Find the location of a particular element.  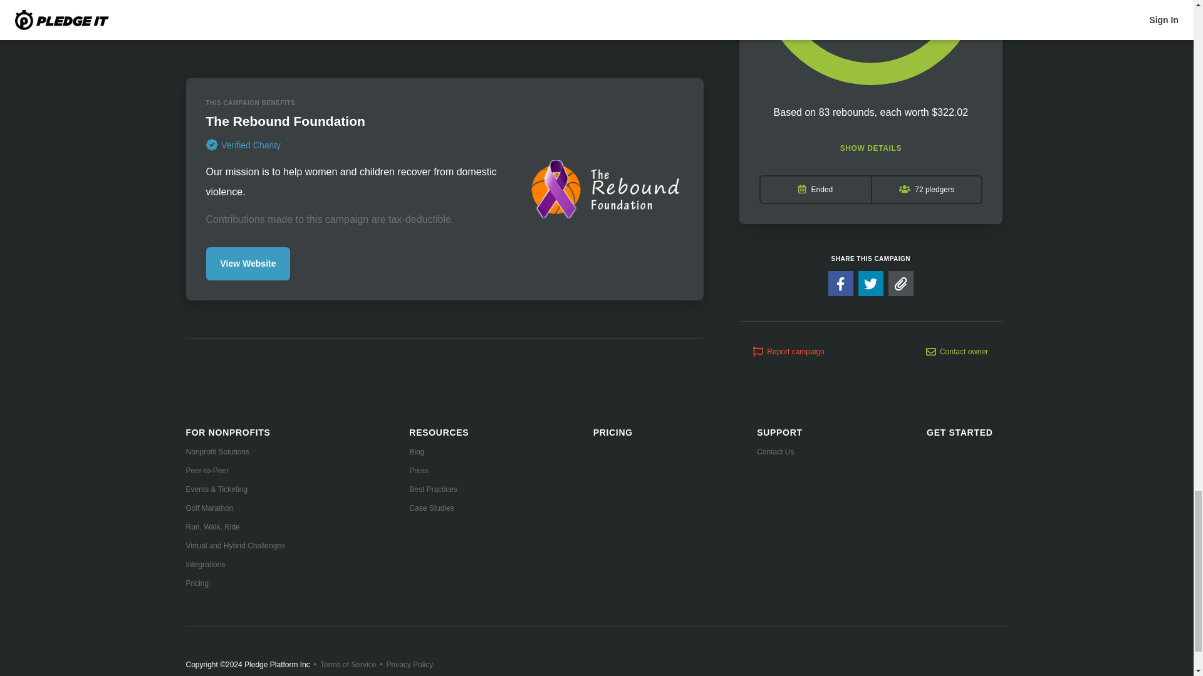

VIEW ALL 11 FUNDRAISERS is located at coordinates (444, 34).